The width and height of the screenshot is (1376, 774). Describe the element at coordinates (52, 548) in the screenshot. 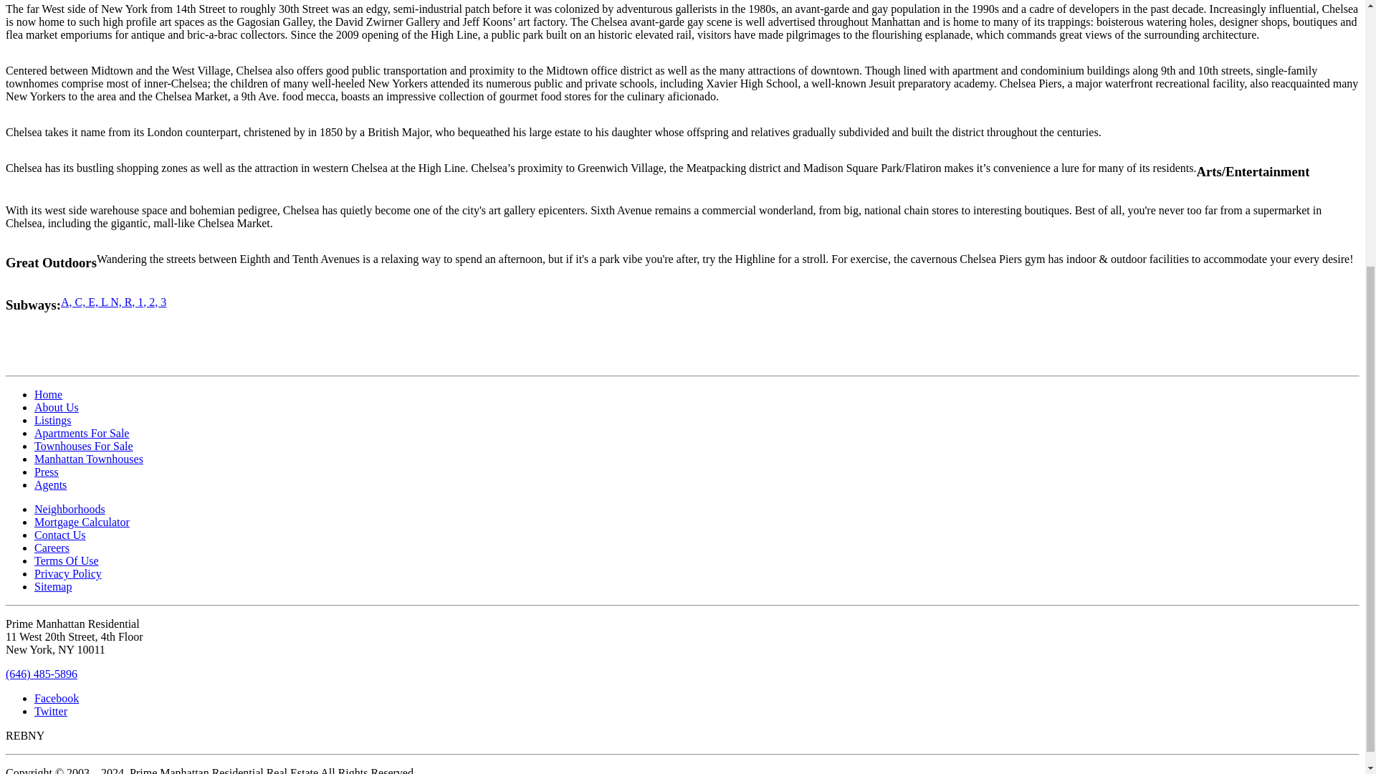

I see `Careers` at that location.